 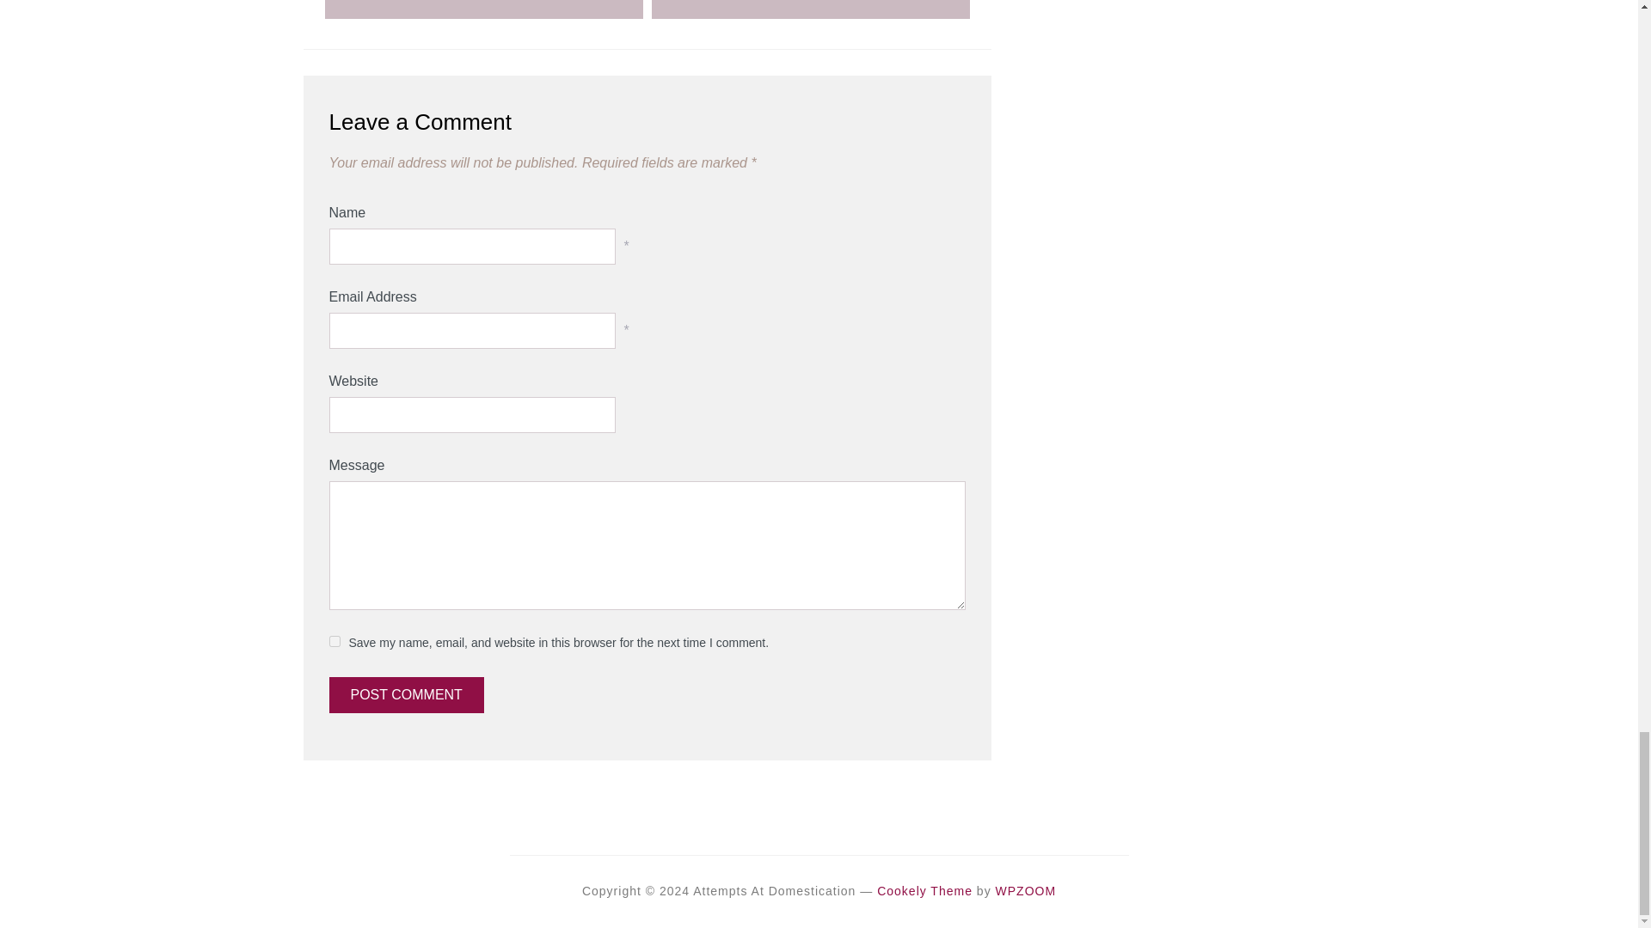 I want to click on Star Wars Christmas Tree, so click(x=483, y=12).